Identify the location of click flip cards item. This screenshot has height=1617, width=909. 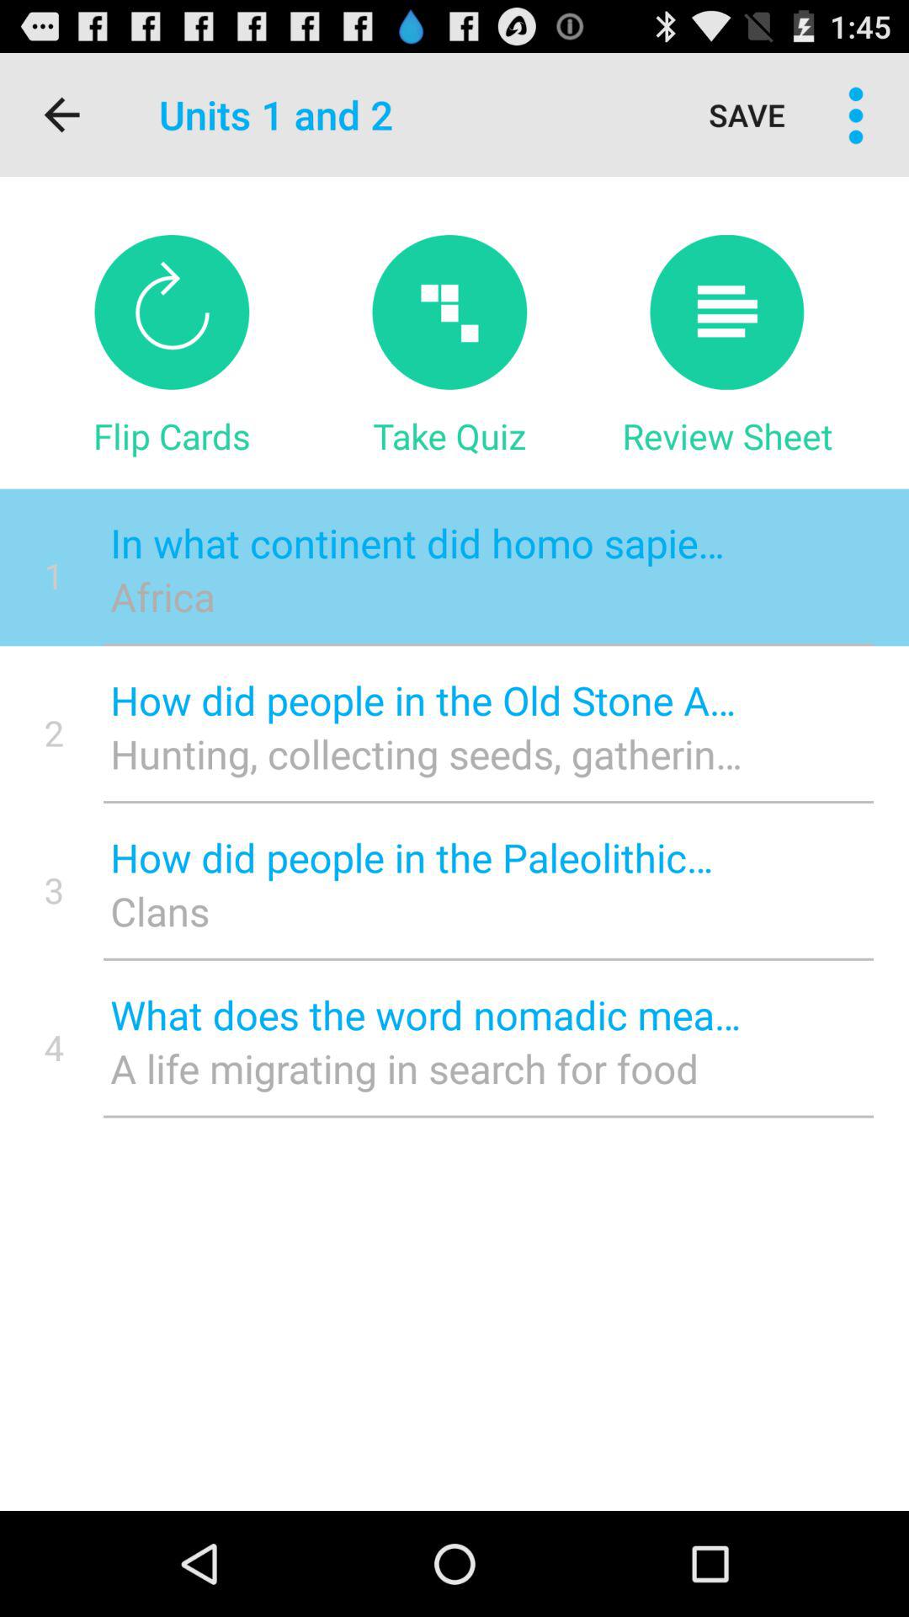
(172, 435).